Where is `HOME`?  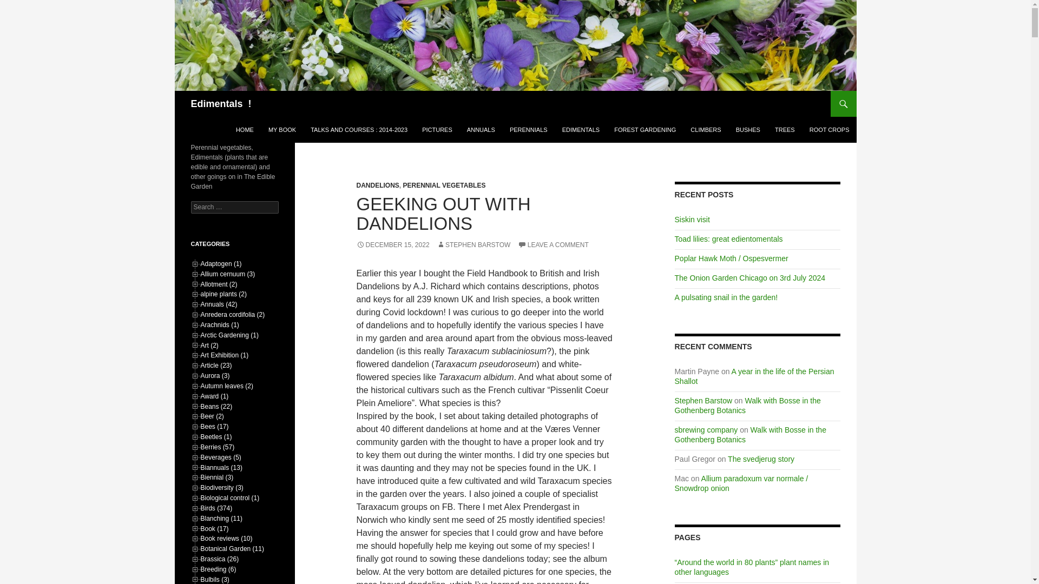
HOME is located at coordinates (245, 130).